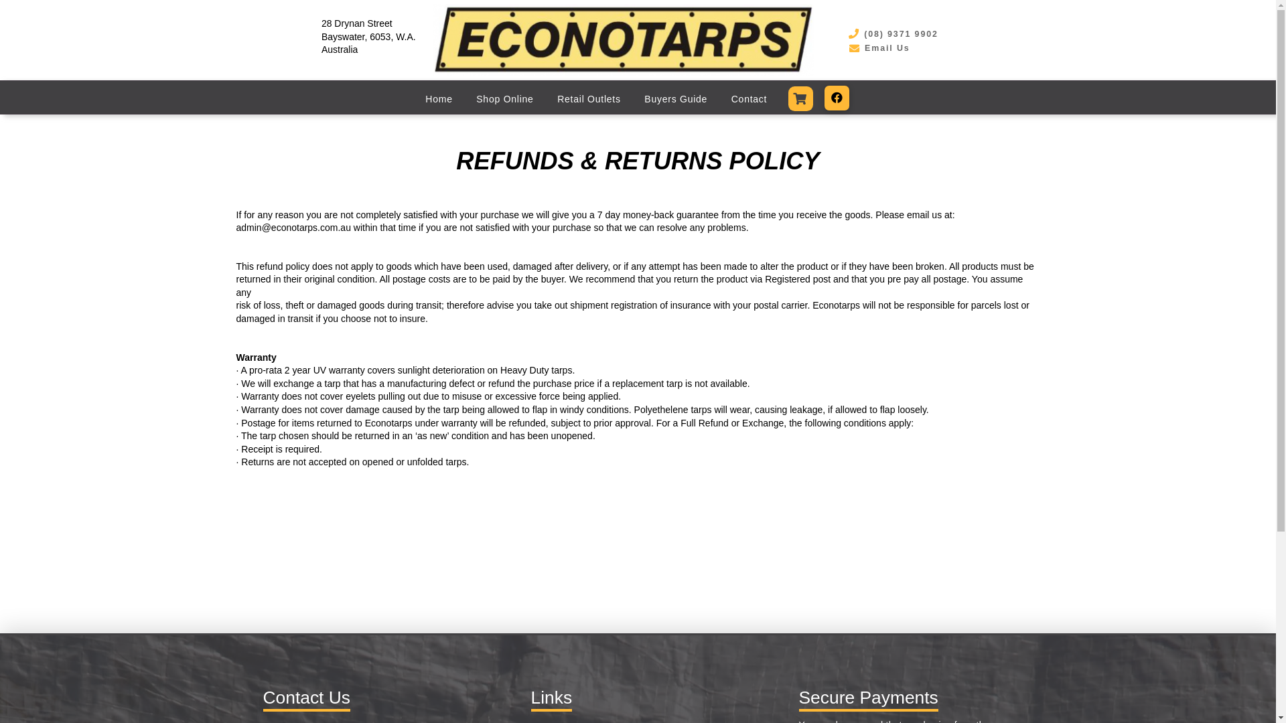 This screenshot has height=723, width=1286. What do you see at coordinates (675, 99) in the screenshot?
I see `Buyers Guide` at bounding box center [675, 99].